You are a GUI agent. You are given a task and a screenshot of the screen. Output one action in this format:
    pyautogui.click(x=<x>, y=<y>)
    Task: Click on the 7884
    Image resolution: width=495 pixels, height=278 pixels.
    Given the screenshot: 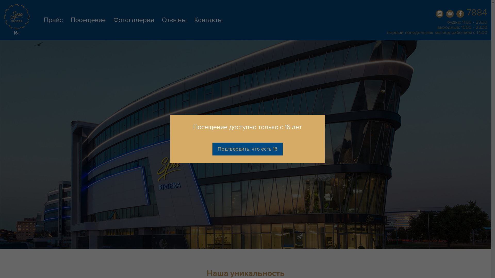 What is the action you would take?
    pyautogui.click(x=477, y=12)
    